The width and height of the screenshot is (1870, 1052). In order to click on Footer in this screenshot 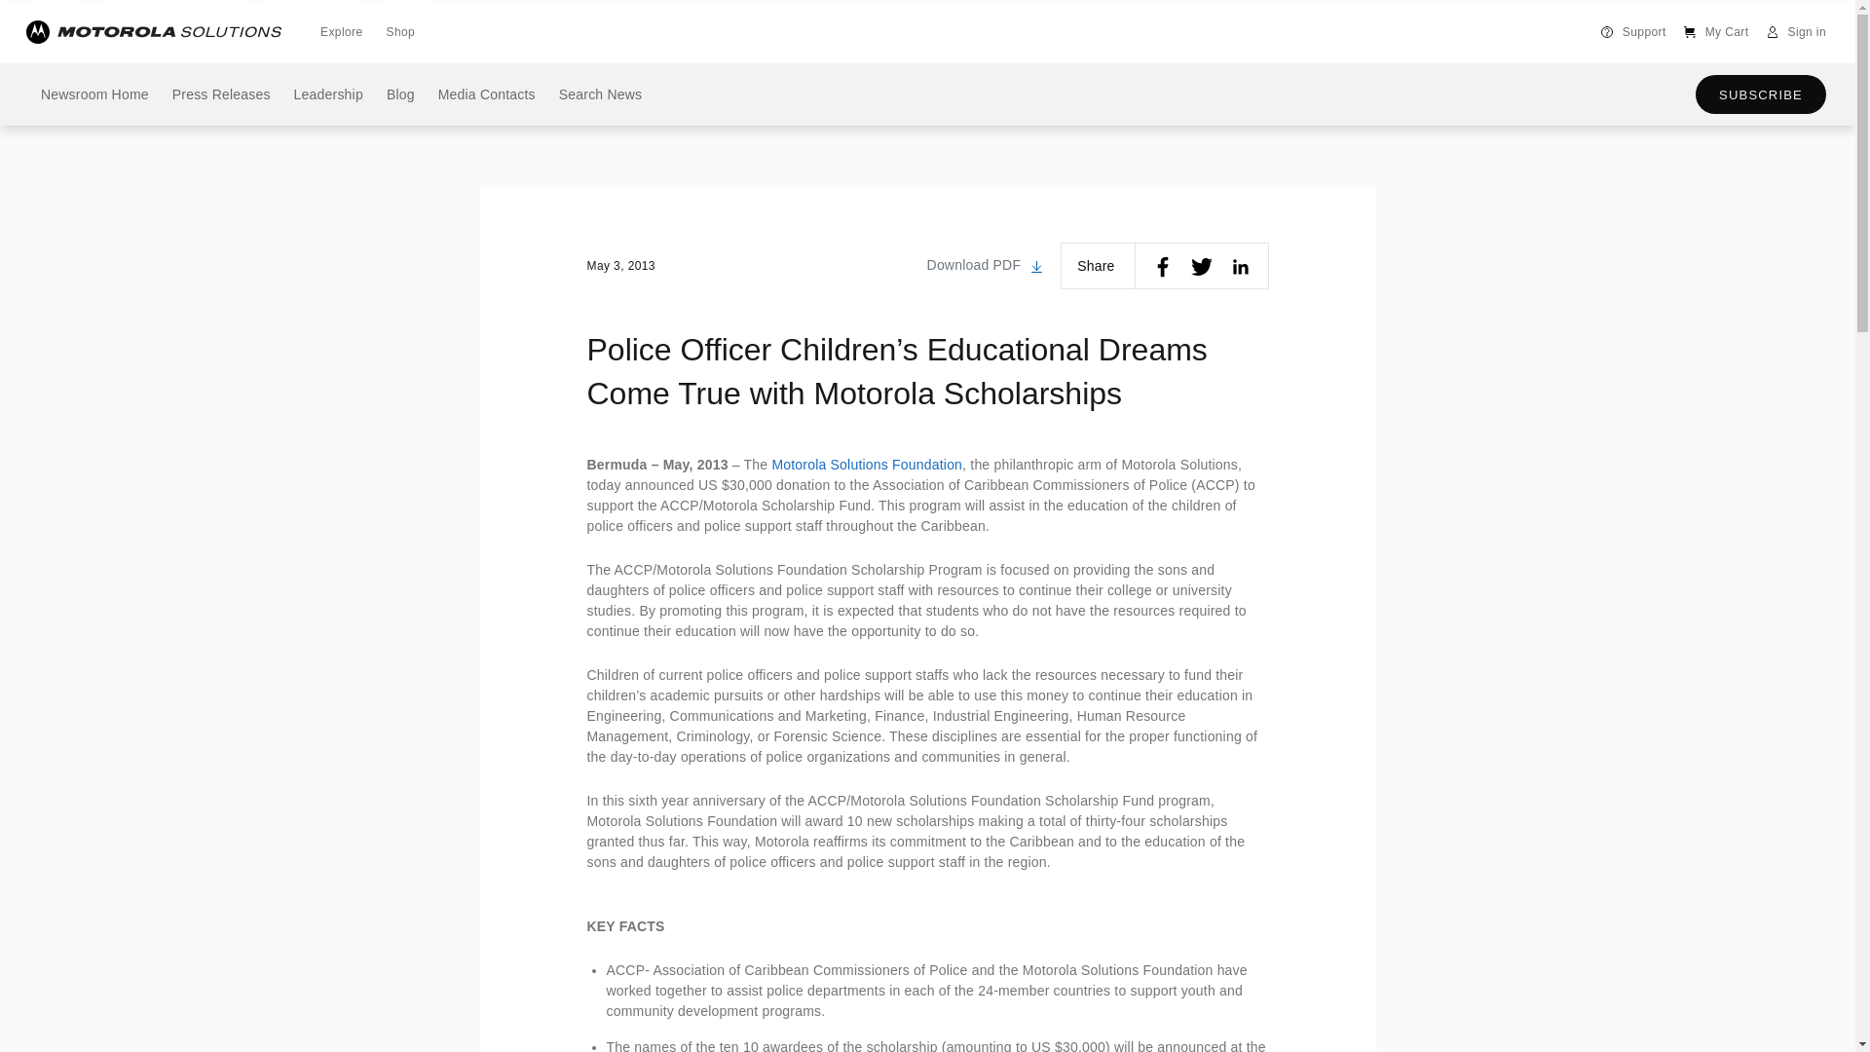, I will do `click(406, 8)`.